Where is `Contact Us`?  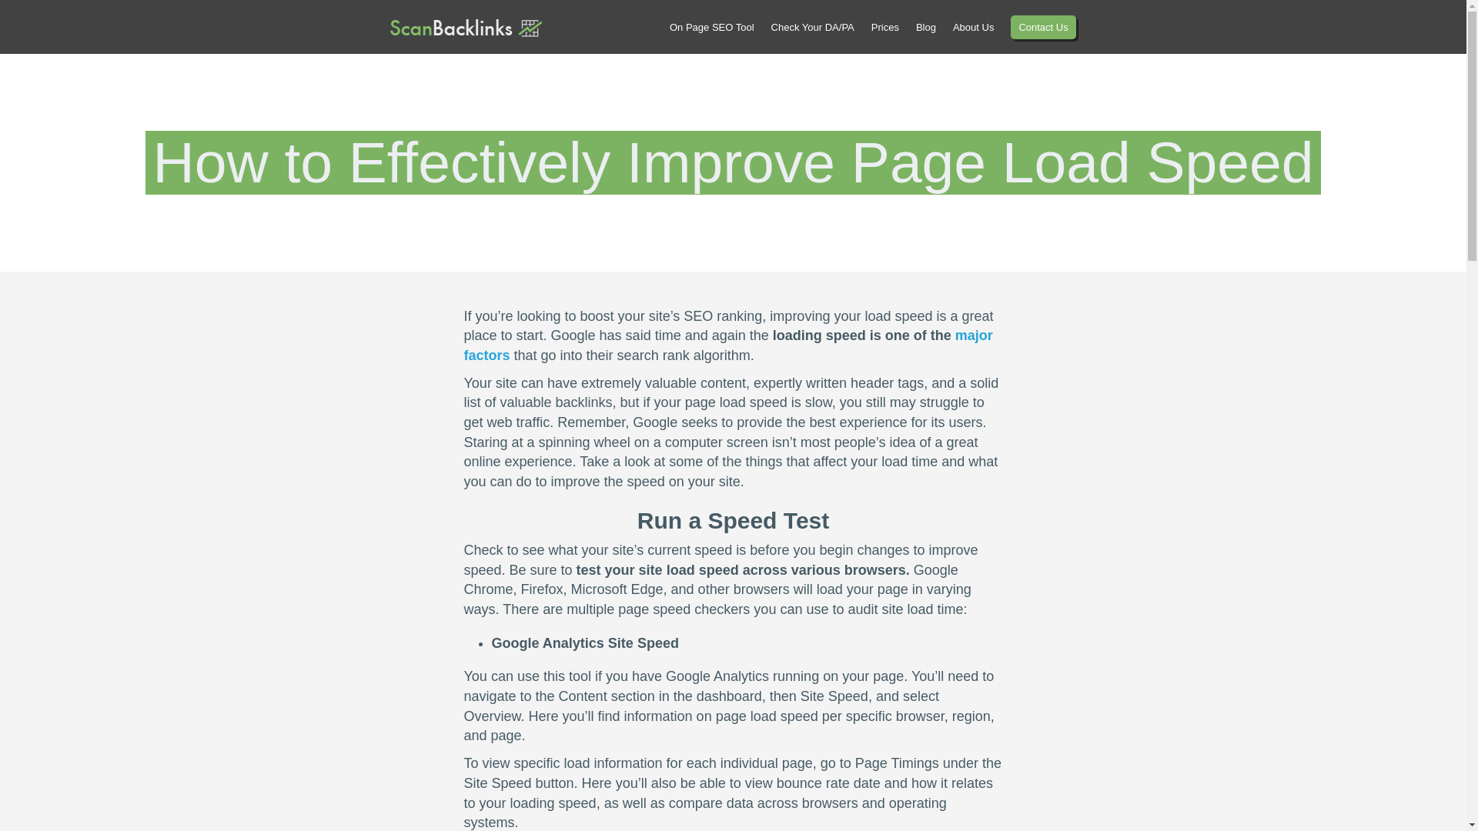 Contact Us is located at coordinates (1043, 27).